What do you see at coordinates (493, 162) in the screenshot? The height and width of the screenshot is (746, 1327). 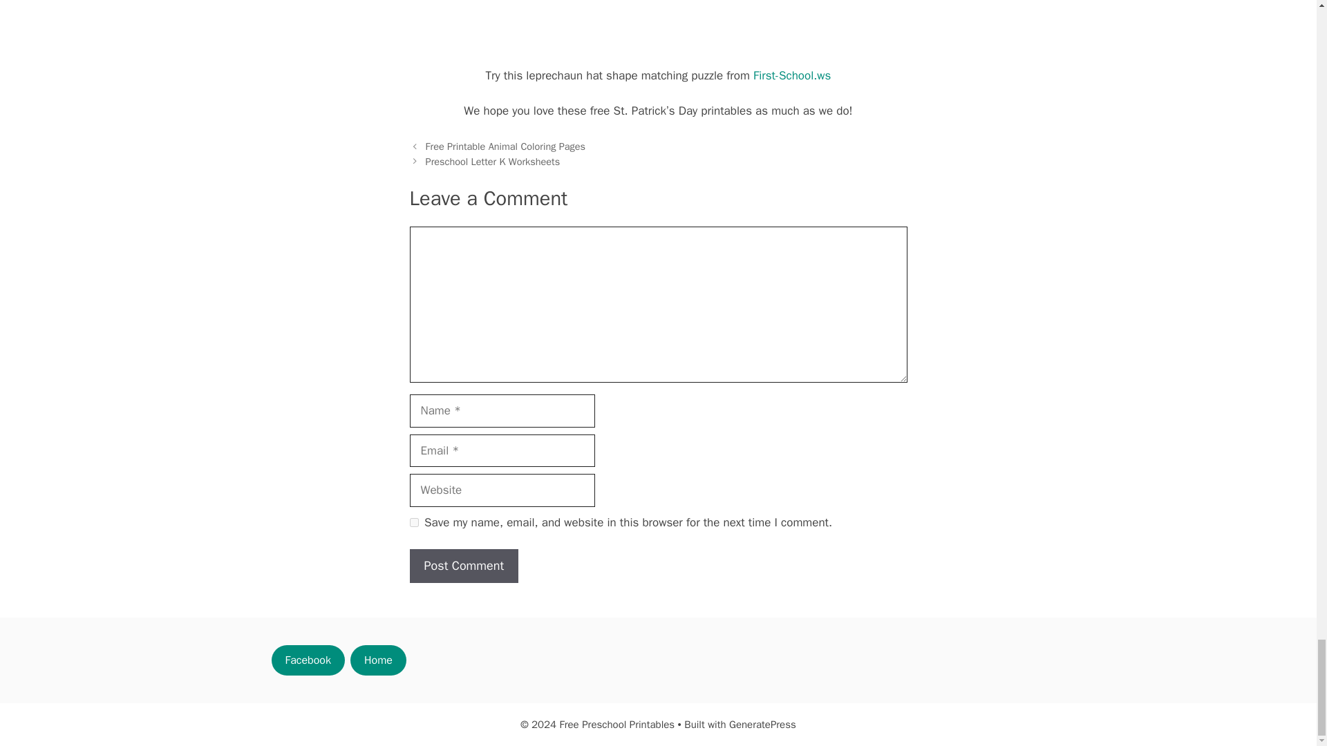 I see `Preschool Letter K Worksheets` at bounding box center [493, 162].